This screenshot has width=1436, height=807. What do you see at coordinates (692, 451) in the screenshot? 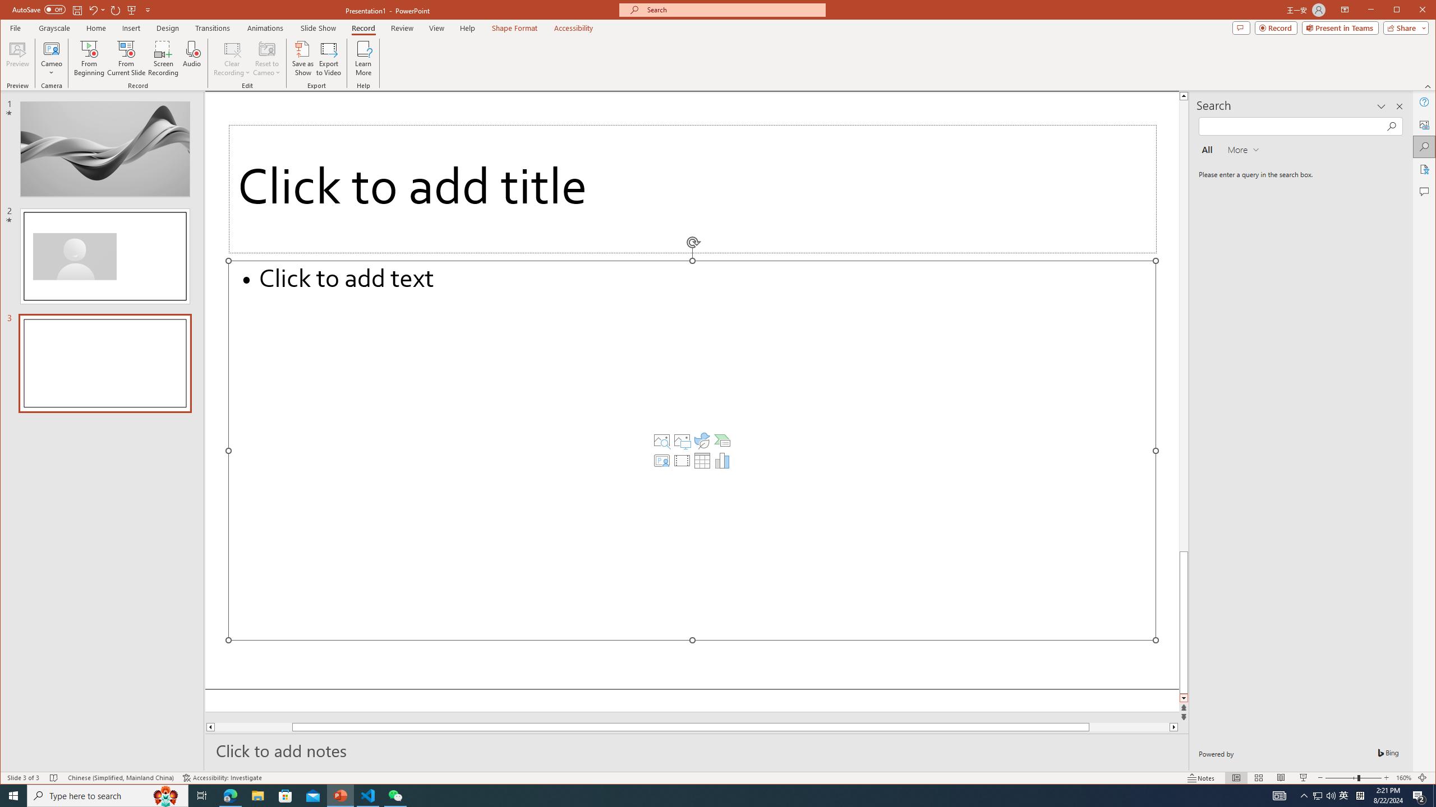
I see `Content Placeholder` at bounding box center [692, 451].